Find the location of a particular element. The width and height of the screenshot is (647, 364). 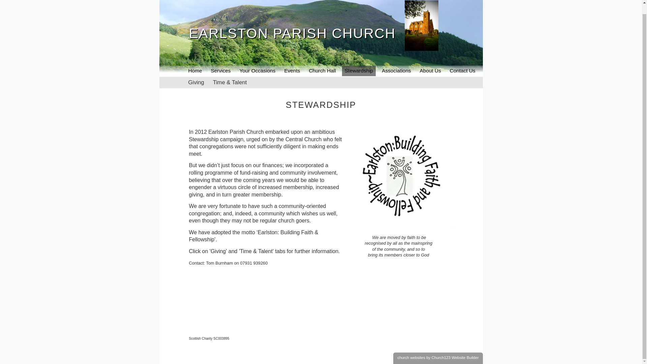

Home is located at coordinates (195, 71).